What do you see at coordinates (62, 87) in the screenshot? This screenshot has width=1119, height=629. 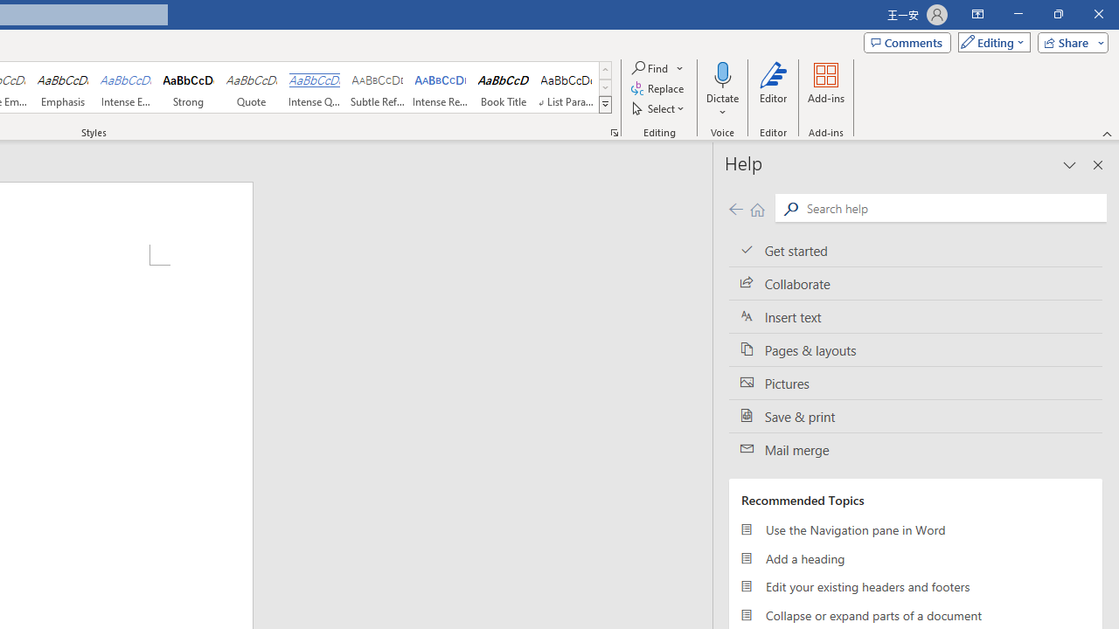 I see `Emphasis` at bounding box center [62, 87].